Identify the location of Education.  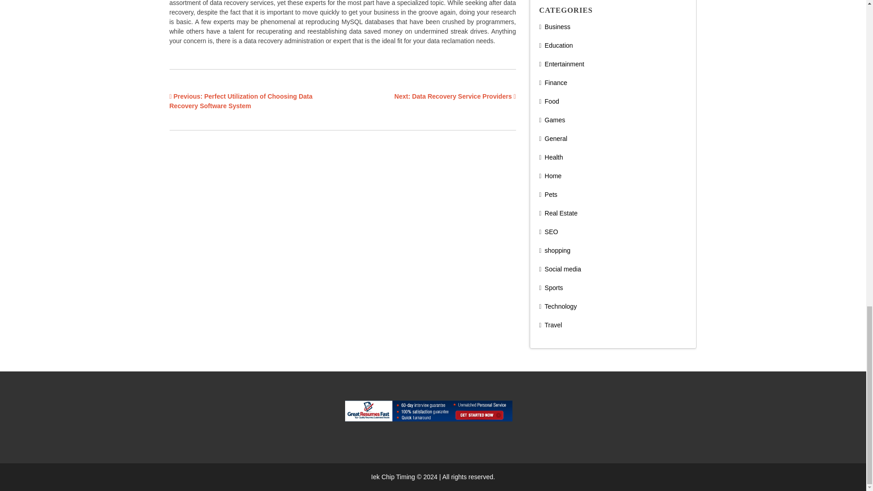
(558, 45).